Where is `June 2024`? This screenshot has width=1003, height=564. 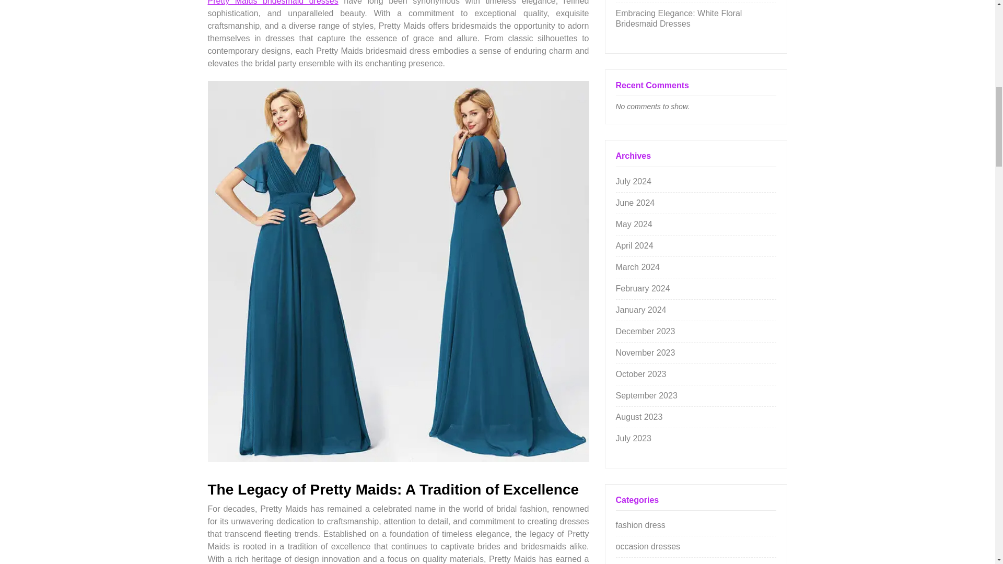 June 2024 is located at coordinates (635, 203).